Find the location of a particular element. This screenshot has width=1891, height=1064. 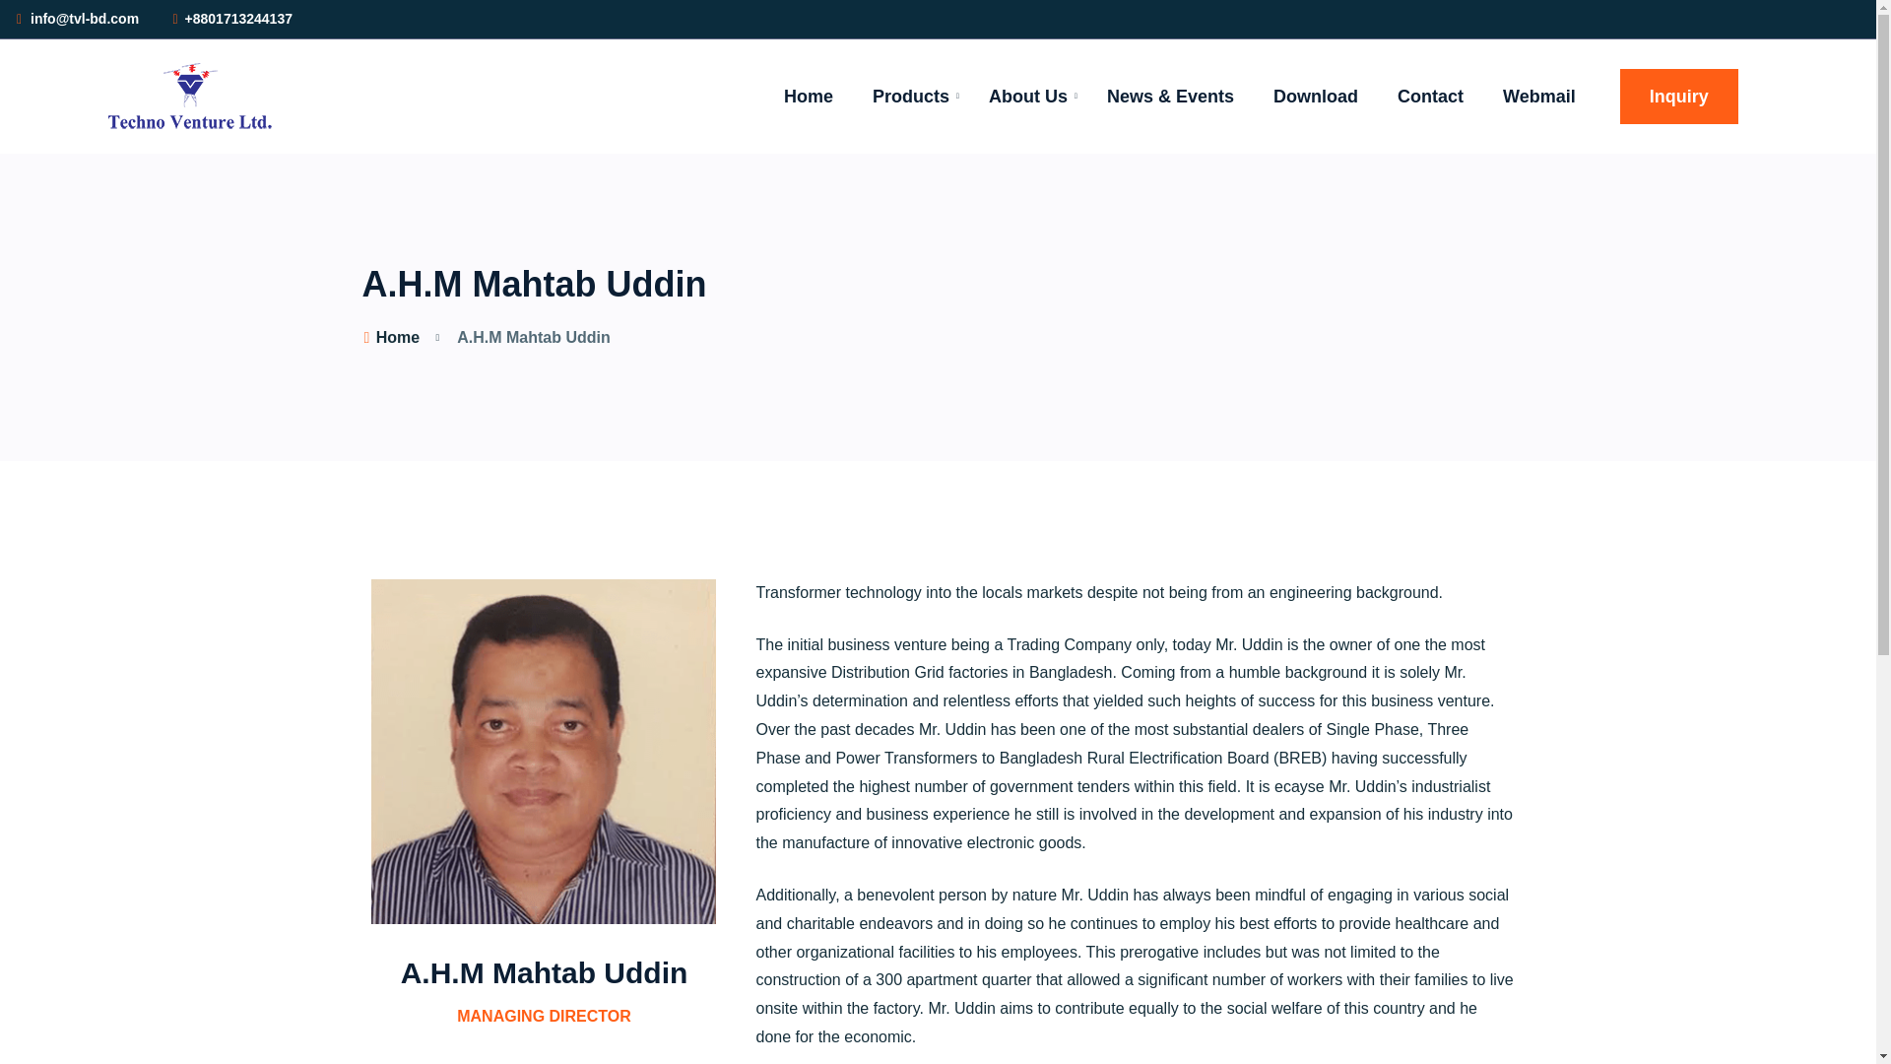

Home is located at coordinates (808, 96).